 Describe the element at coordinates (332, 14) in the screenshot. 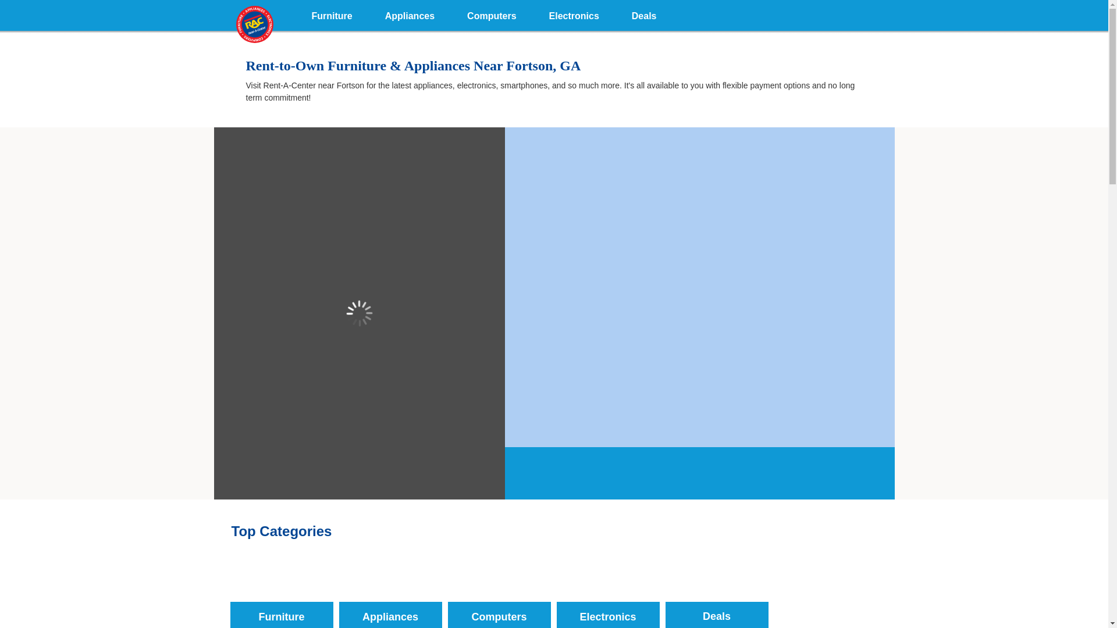

I see `Furniture` at that location.